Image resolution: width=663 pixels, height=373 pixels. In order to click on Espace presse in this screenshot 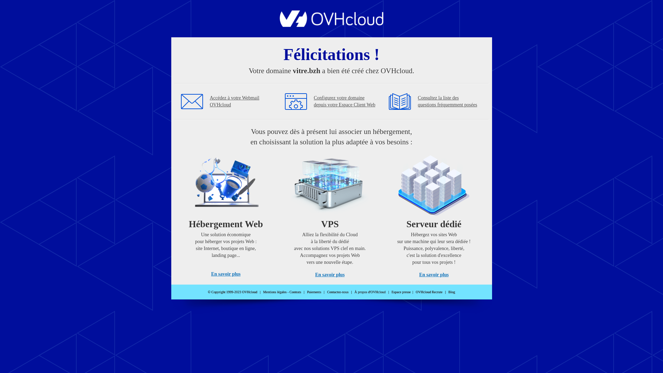, I will do `click(401, 292)`.